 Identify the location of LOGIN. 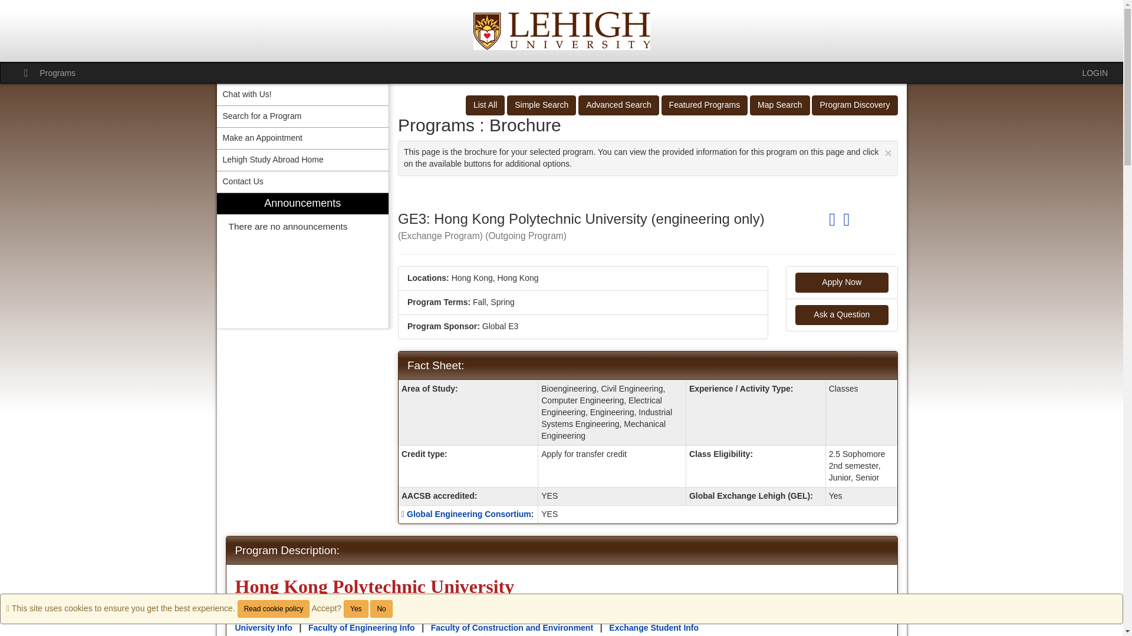
(1095, 72).